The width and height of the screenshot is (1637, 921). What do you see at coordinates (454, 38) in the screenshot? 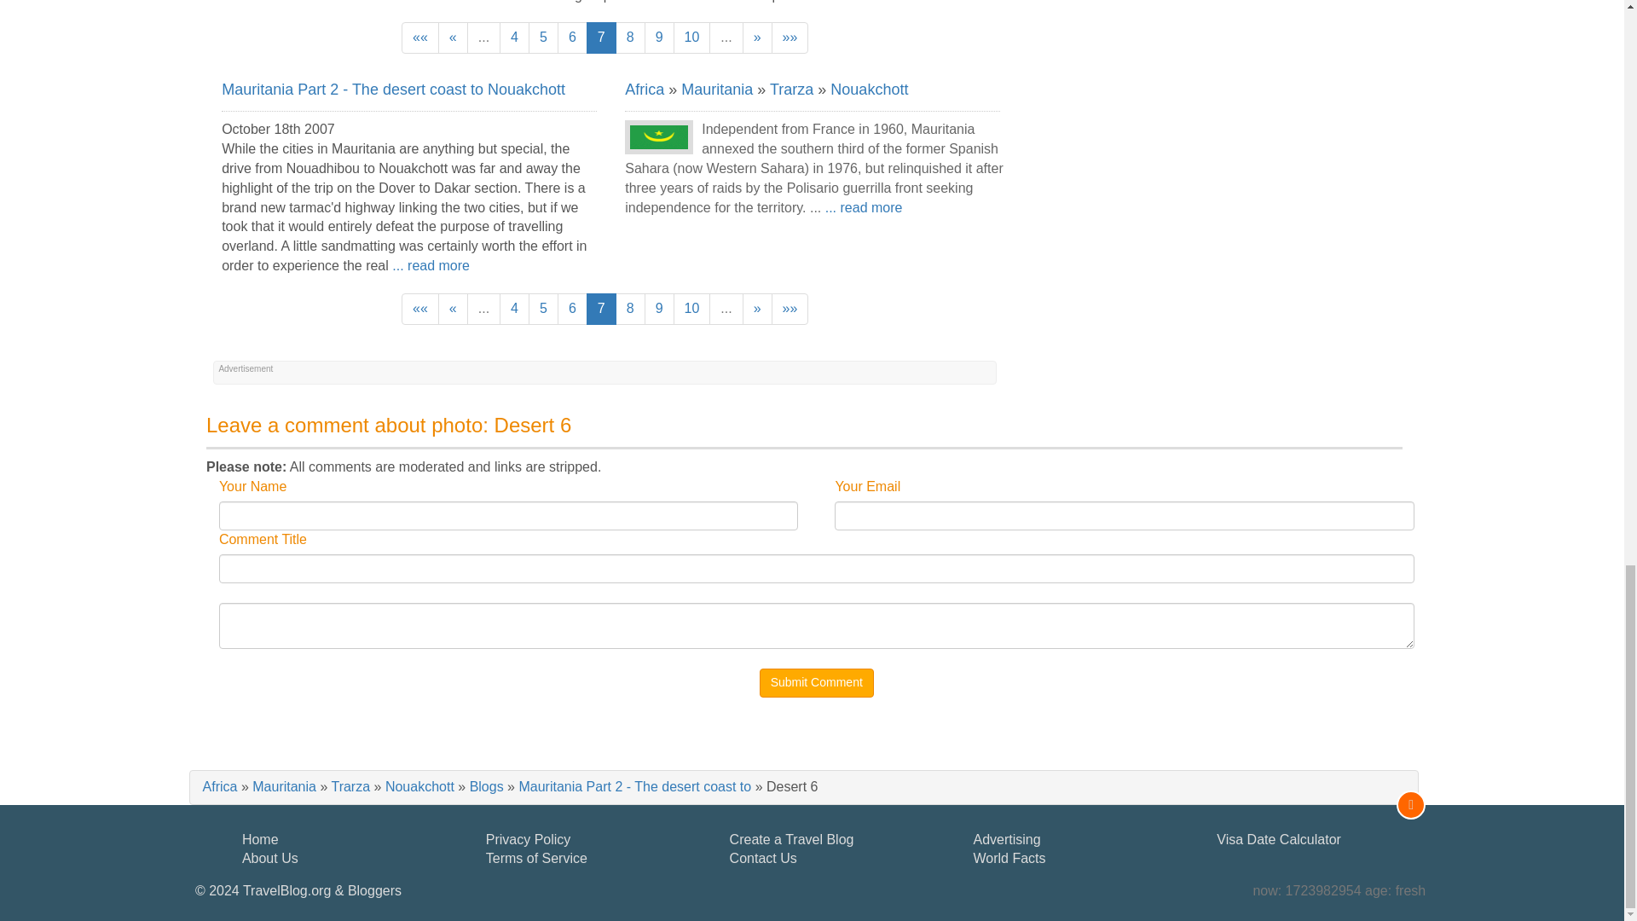
I see `Previous` at bounding box center [454, 38].